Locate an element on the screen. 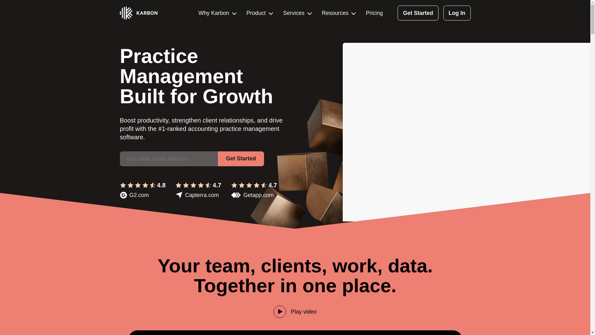 This screenshot has width=595, height=335. Product is located at coordinates (260, 13).